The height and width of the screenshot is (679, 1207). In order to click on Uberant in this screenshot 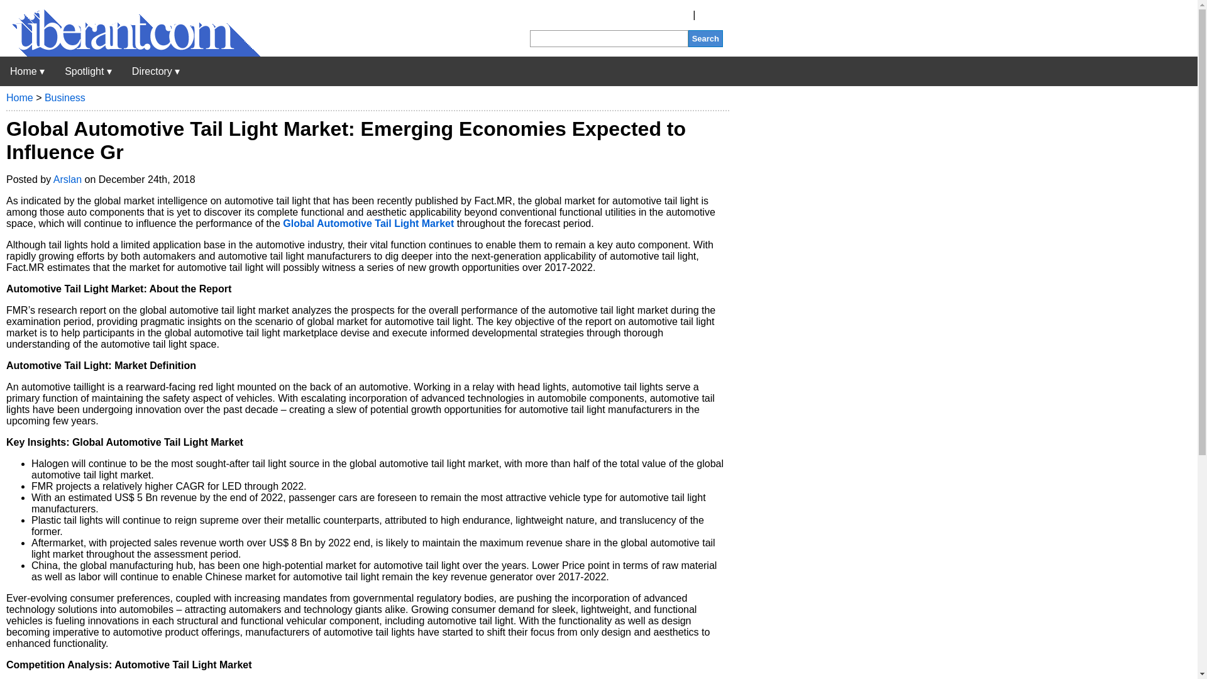, I will do `click(27, 71)`.